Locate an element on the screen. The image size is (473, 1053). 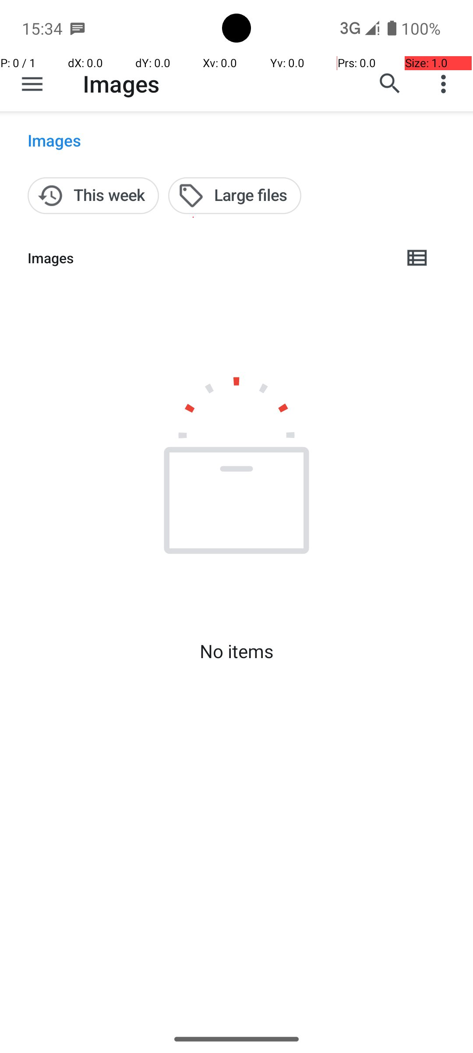
This week is located at coordinates (93, 196).